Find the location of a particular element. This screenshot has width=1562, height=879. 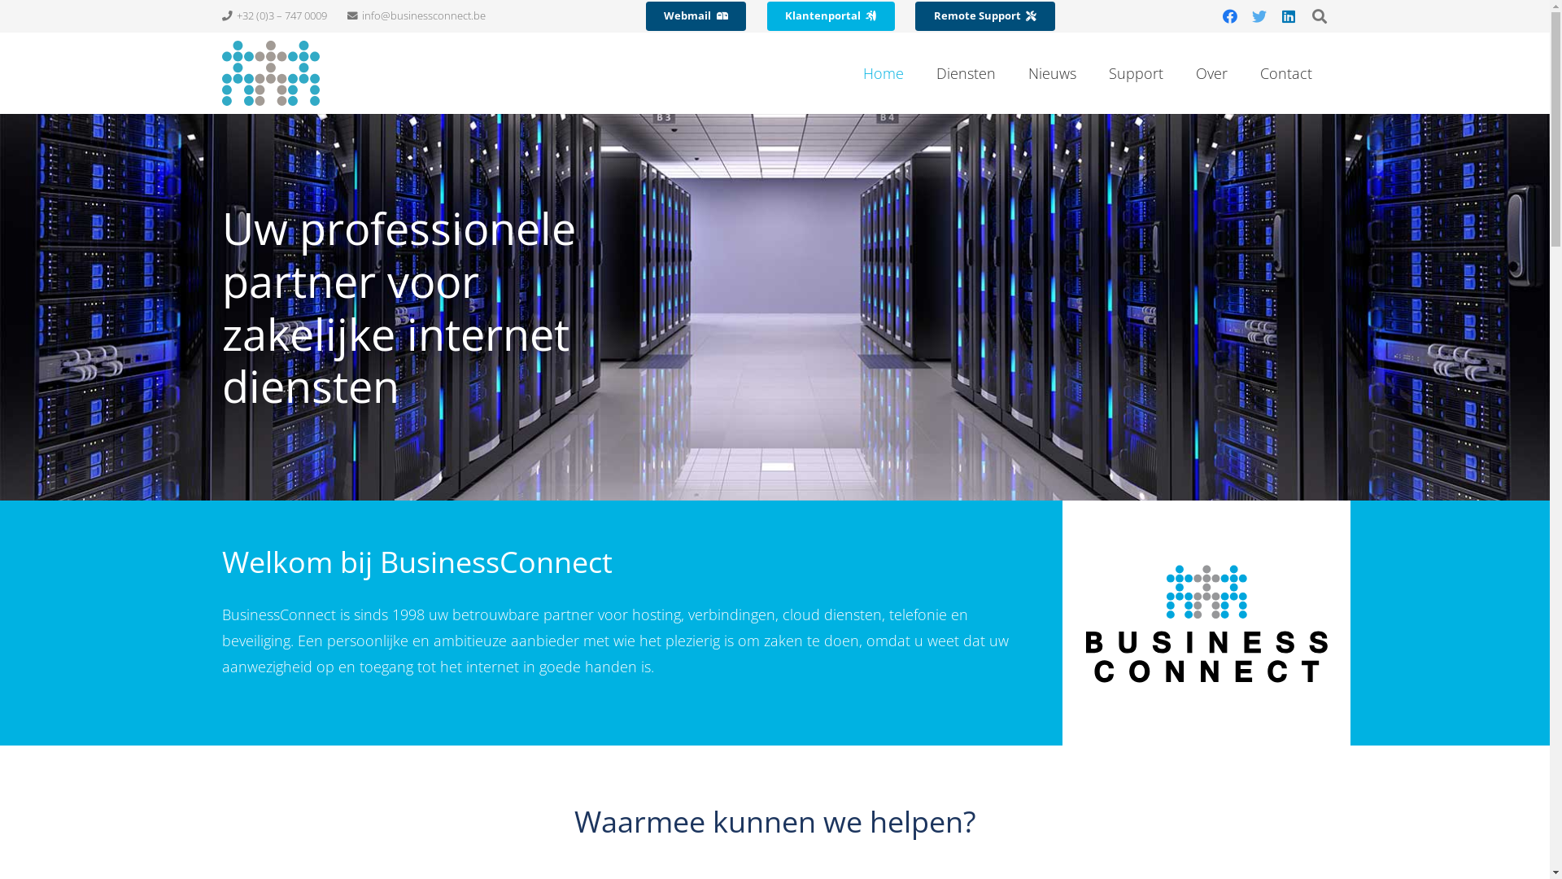

LinkedIn is located at coordinates (1289, 16).